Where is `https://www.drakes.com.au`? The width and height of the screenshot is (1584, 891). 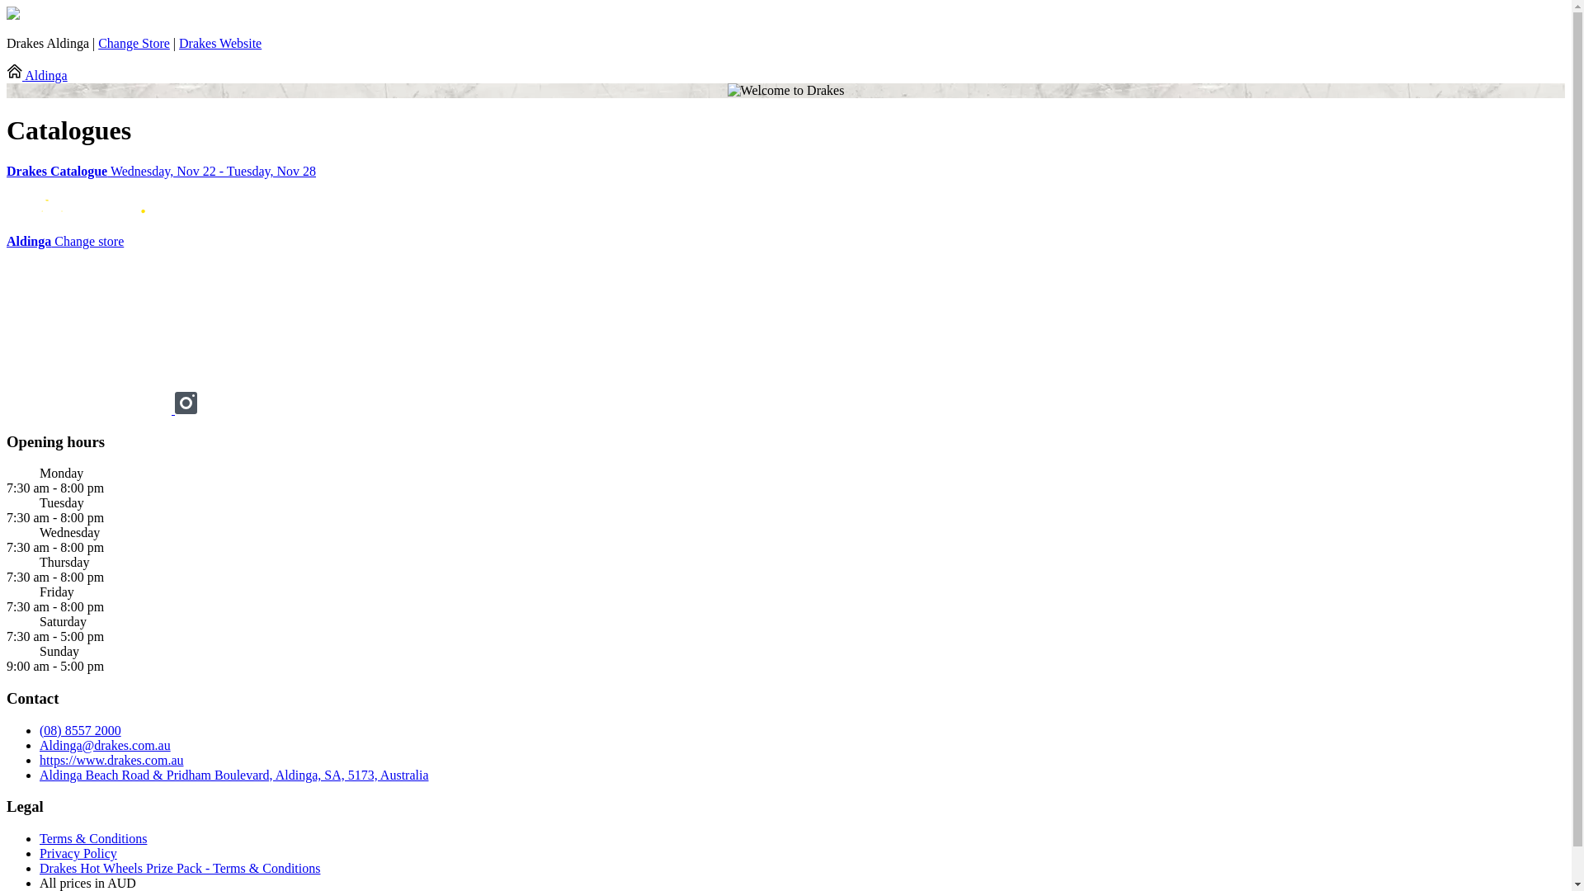
https://www.drakes.com.au is located at coordinates (111, 761).